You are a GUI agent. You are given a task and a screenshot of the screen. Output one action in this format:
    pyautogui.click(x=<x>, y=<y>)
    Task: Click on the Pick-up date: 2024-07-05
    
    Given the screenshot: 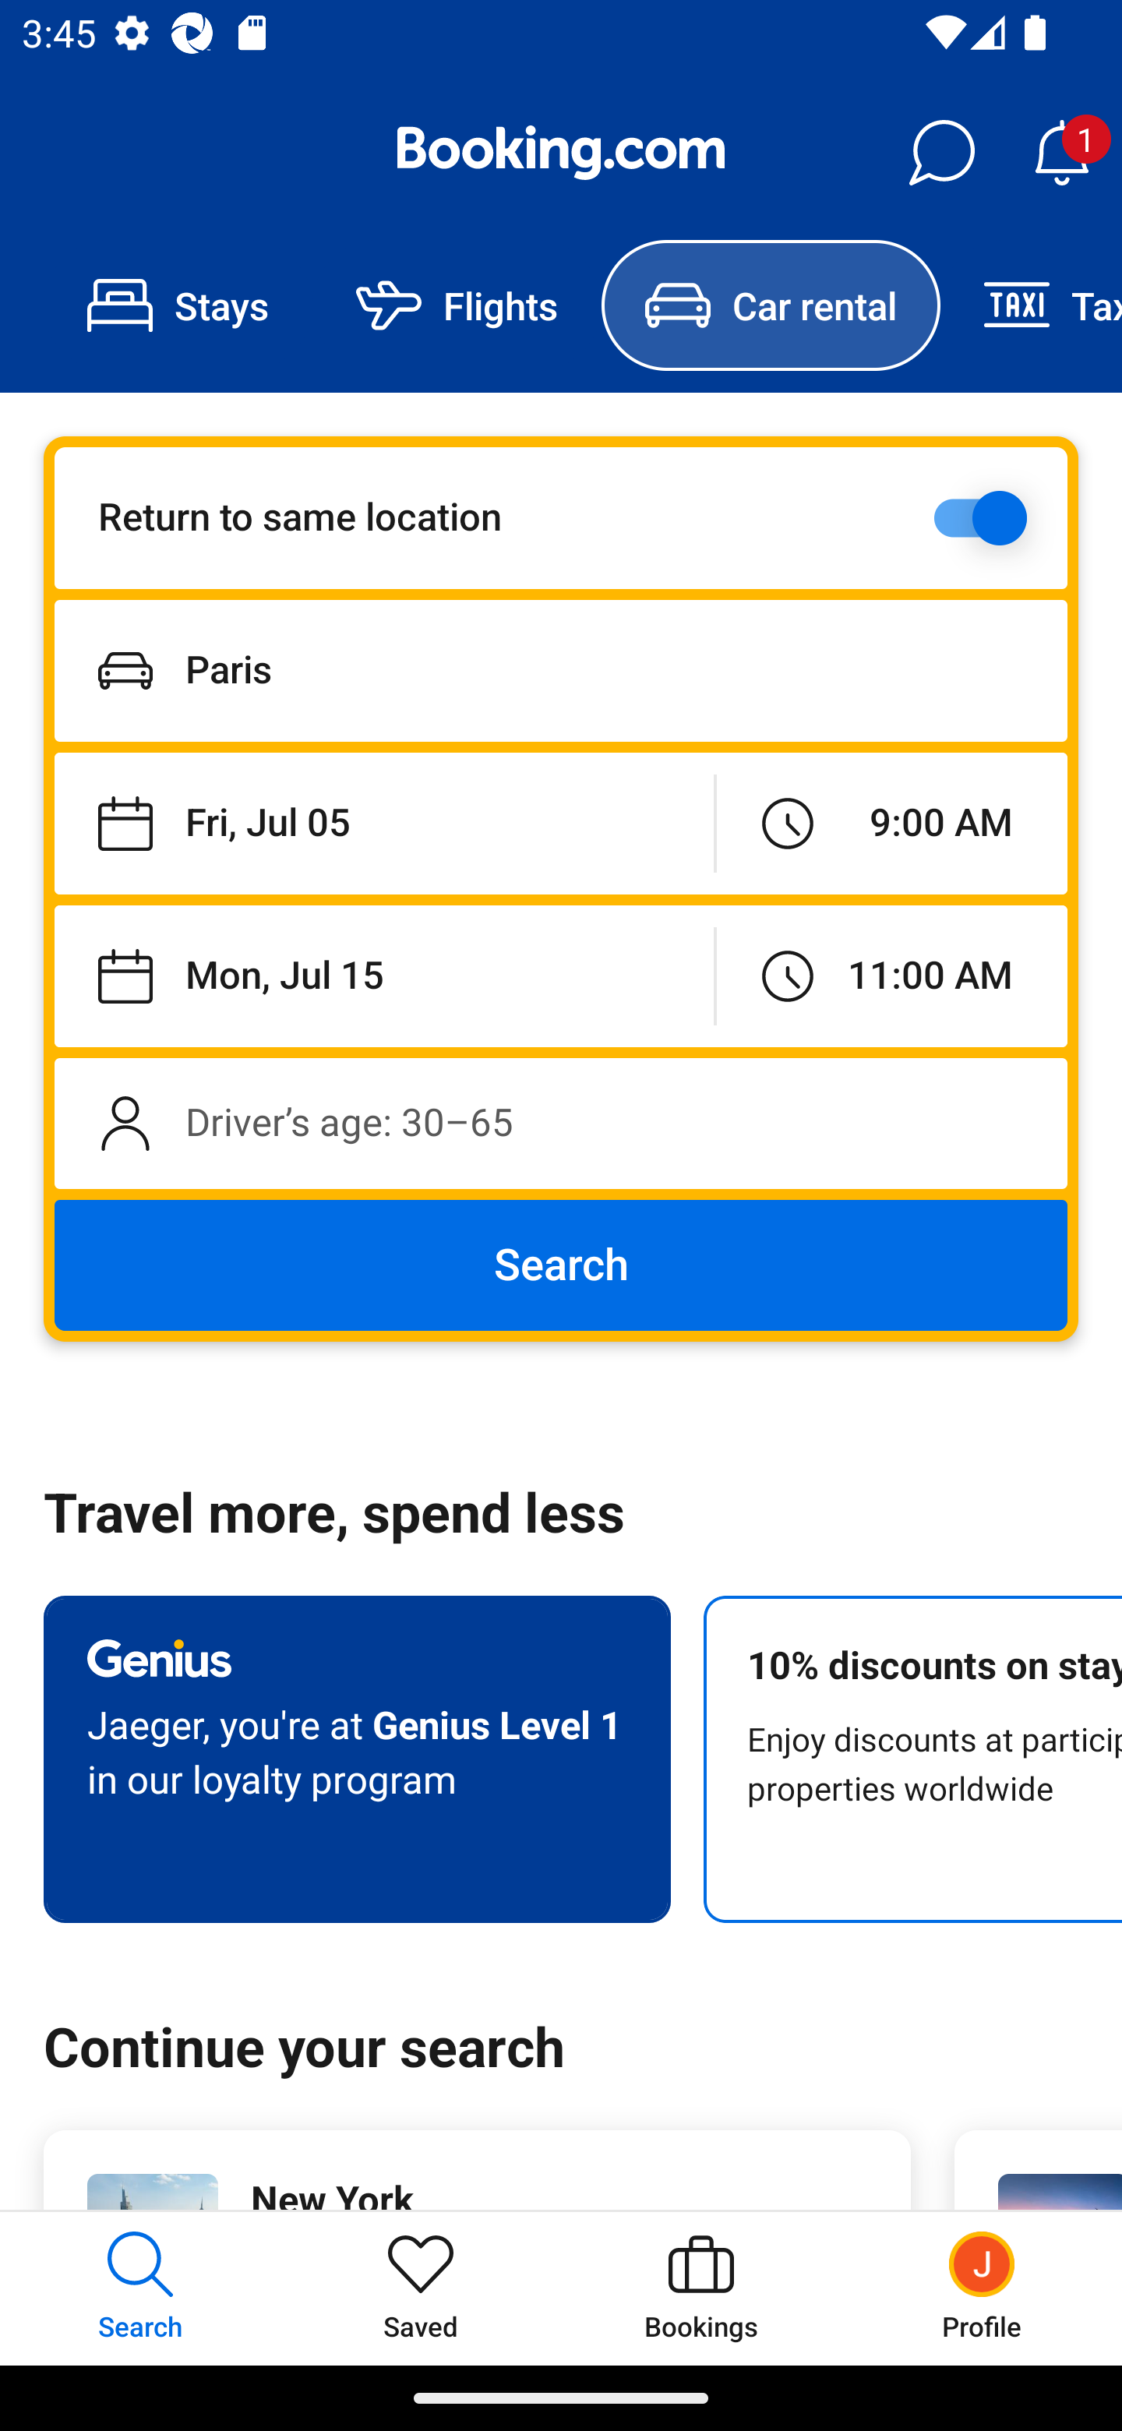 What is the action you would take?
    pyautogui.click(x=383, y=824)
    